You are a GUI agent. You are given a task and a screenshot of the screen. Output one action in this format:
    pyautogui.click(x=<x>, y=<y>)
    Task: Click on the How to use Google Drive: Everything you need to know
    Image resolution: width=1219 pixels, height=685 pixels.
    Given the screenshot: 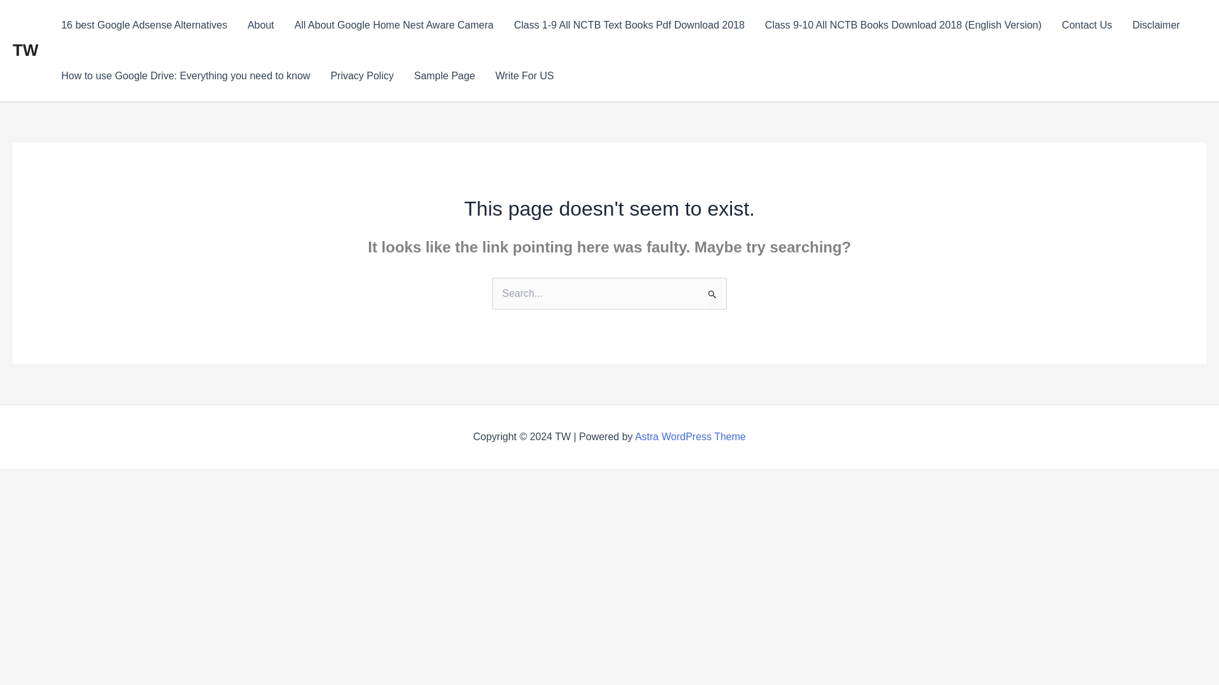 What is the action you would take?
    pyautogui.click(x=185, y=75)
    